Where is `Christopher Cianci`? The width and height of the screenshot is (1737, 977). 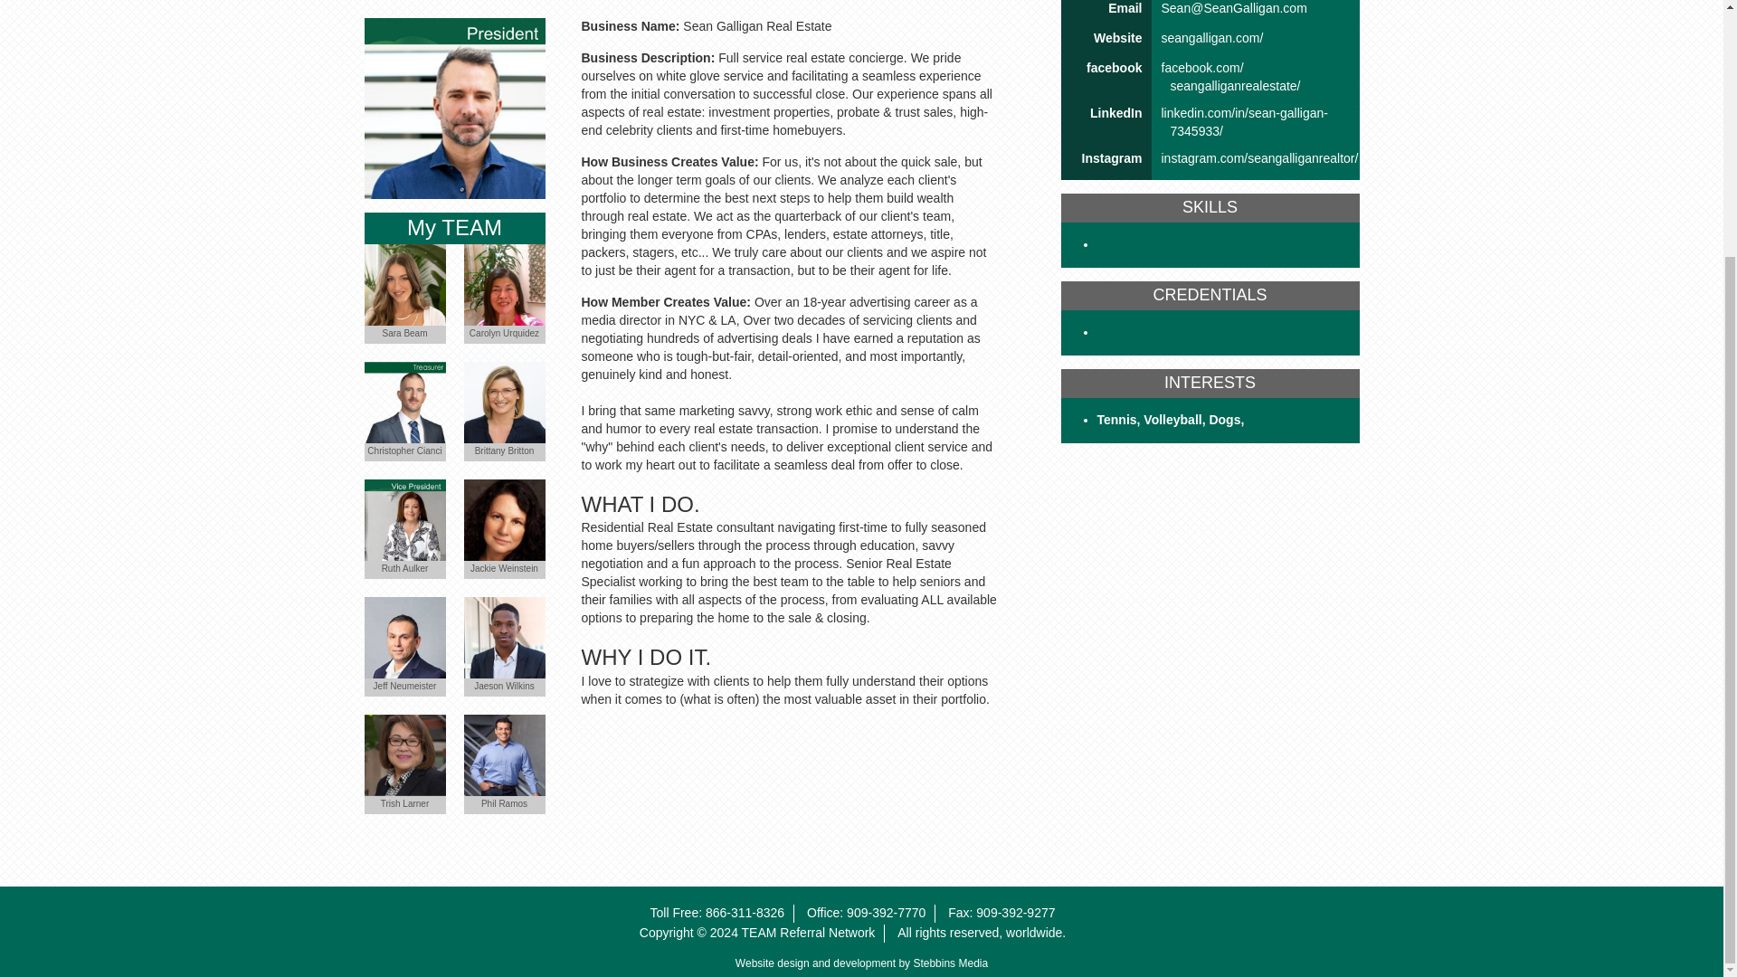
Christopher Cianci is located at coordinates (403, 402).